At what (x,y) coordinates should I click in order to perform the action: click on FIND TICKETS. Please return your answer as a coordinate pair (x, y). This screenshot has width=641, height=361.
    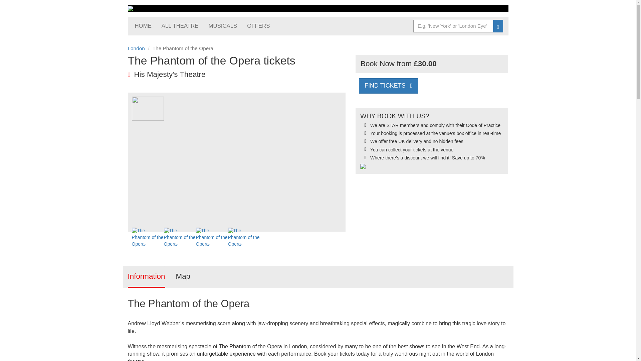
    Looking at the image, I should click on (388, 86).